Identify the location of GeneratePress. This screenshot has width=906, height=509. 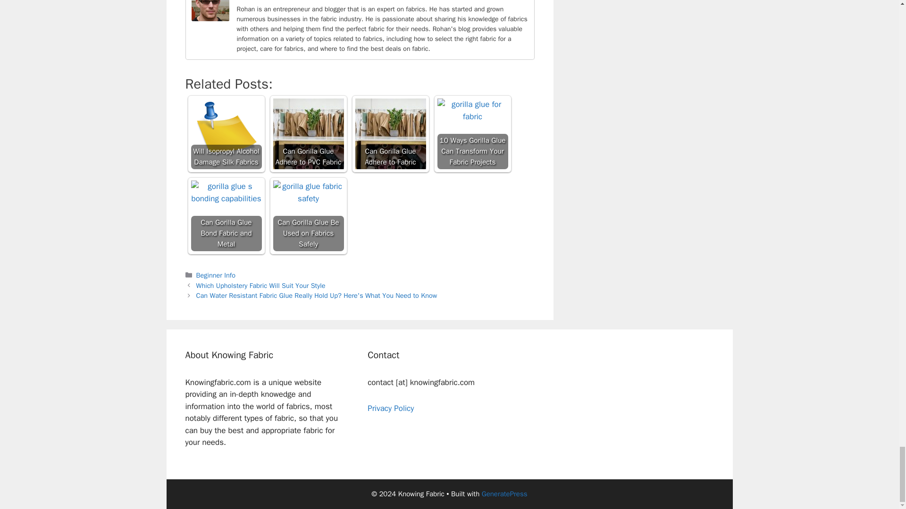
(504, 494).